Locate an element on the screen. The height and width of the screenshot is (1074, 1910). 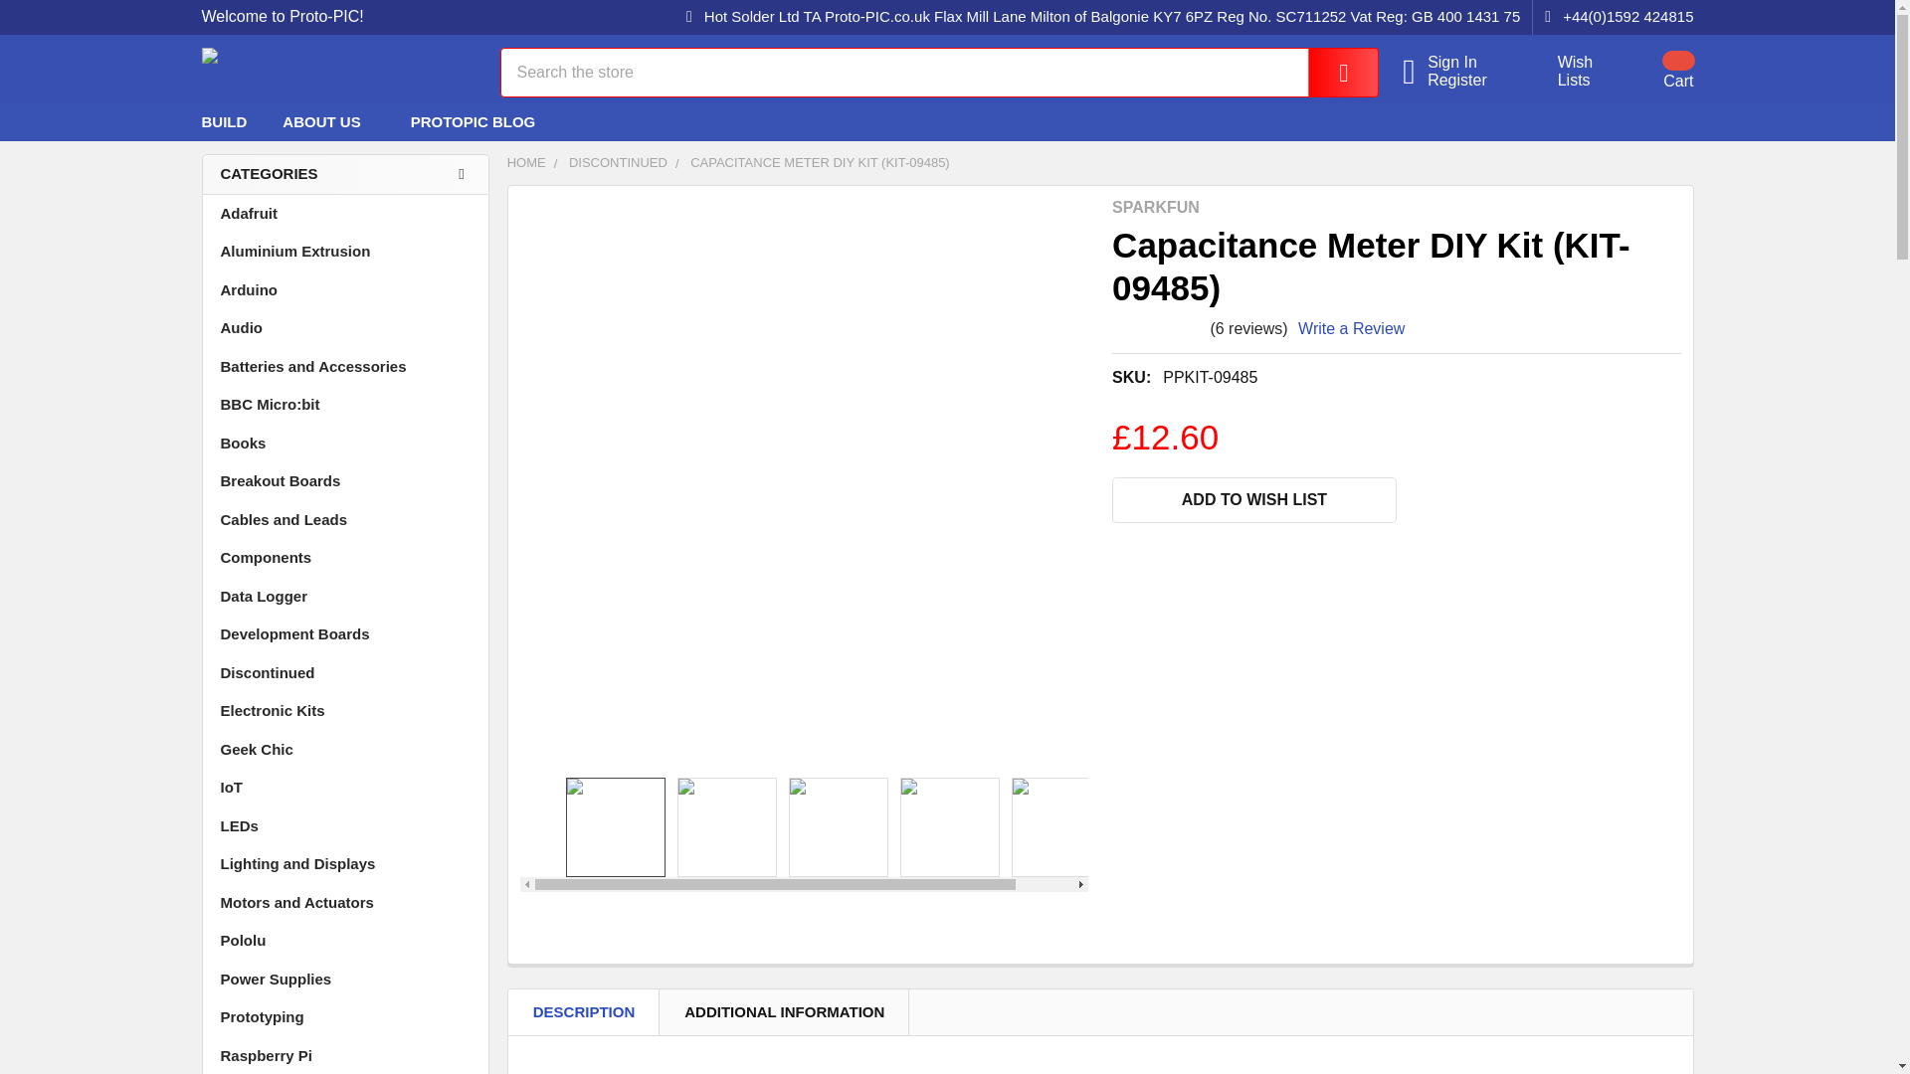
Cart is located at coordinates (1653, 71).